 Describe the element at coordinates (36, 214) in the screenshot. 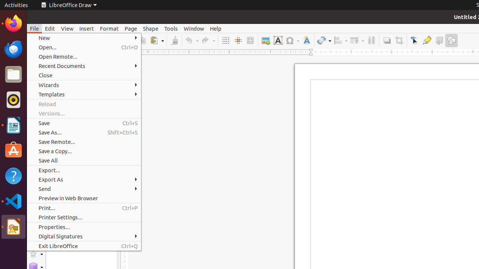

I see `Arrow Shapes` at that location.